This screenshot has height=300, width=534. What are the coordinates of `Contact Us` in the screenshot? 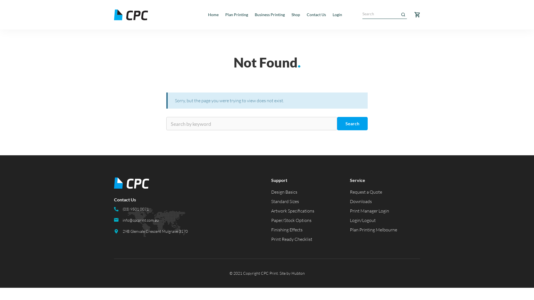 It's located at (317, 15).